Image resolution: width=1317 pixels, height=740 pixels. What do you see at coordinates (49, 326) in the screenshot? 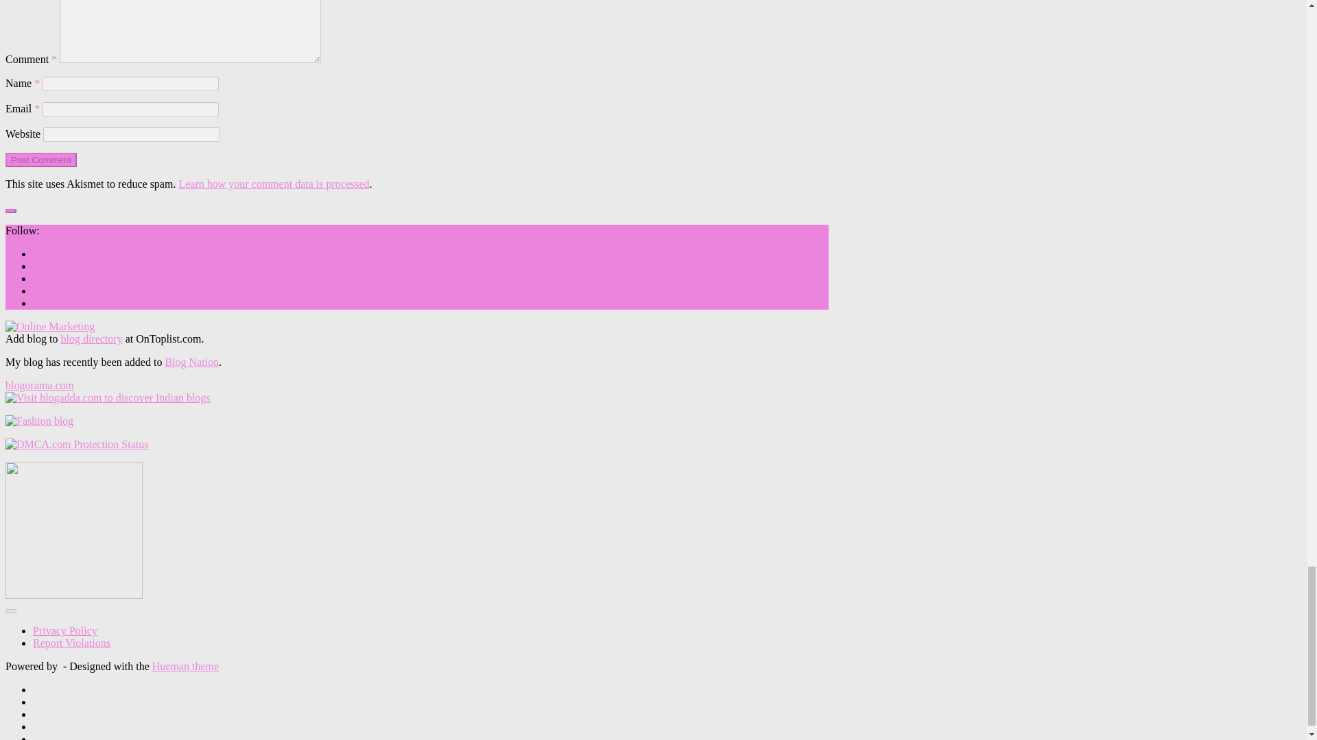
I see `Online Marketing` at bounding box center [49, 326].